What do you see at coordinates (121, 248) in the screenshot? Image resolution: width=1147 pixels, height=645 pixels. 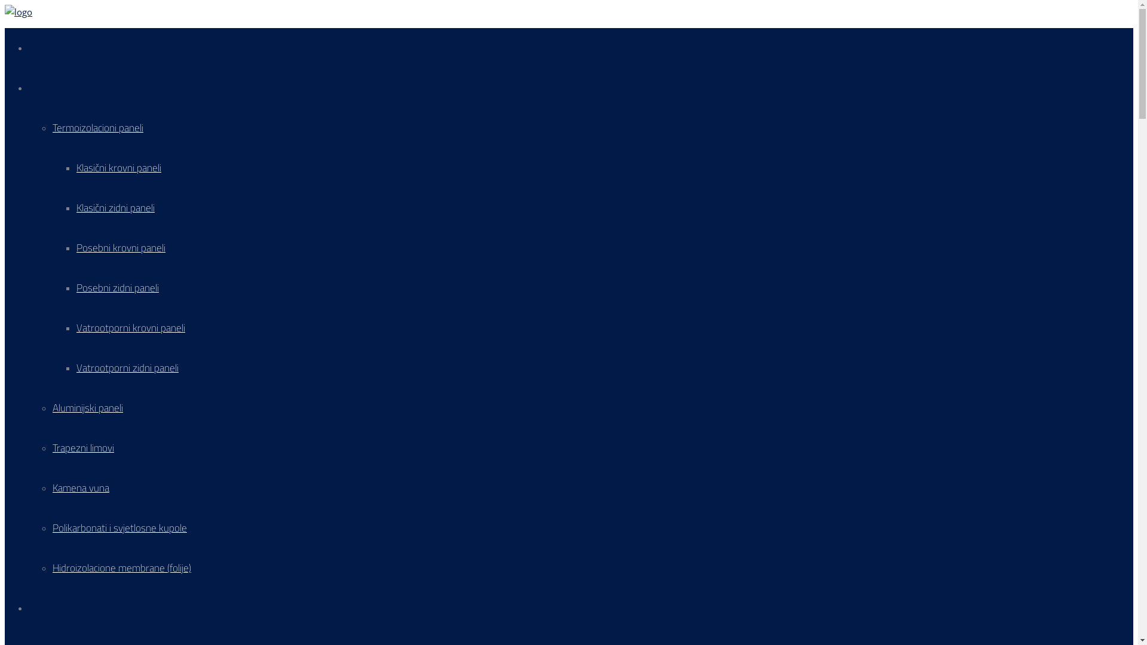 I see `Posebni krovni paneli` at bounding box center [121, 248].